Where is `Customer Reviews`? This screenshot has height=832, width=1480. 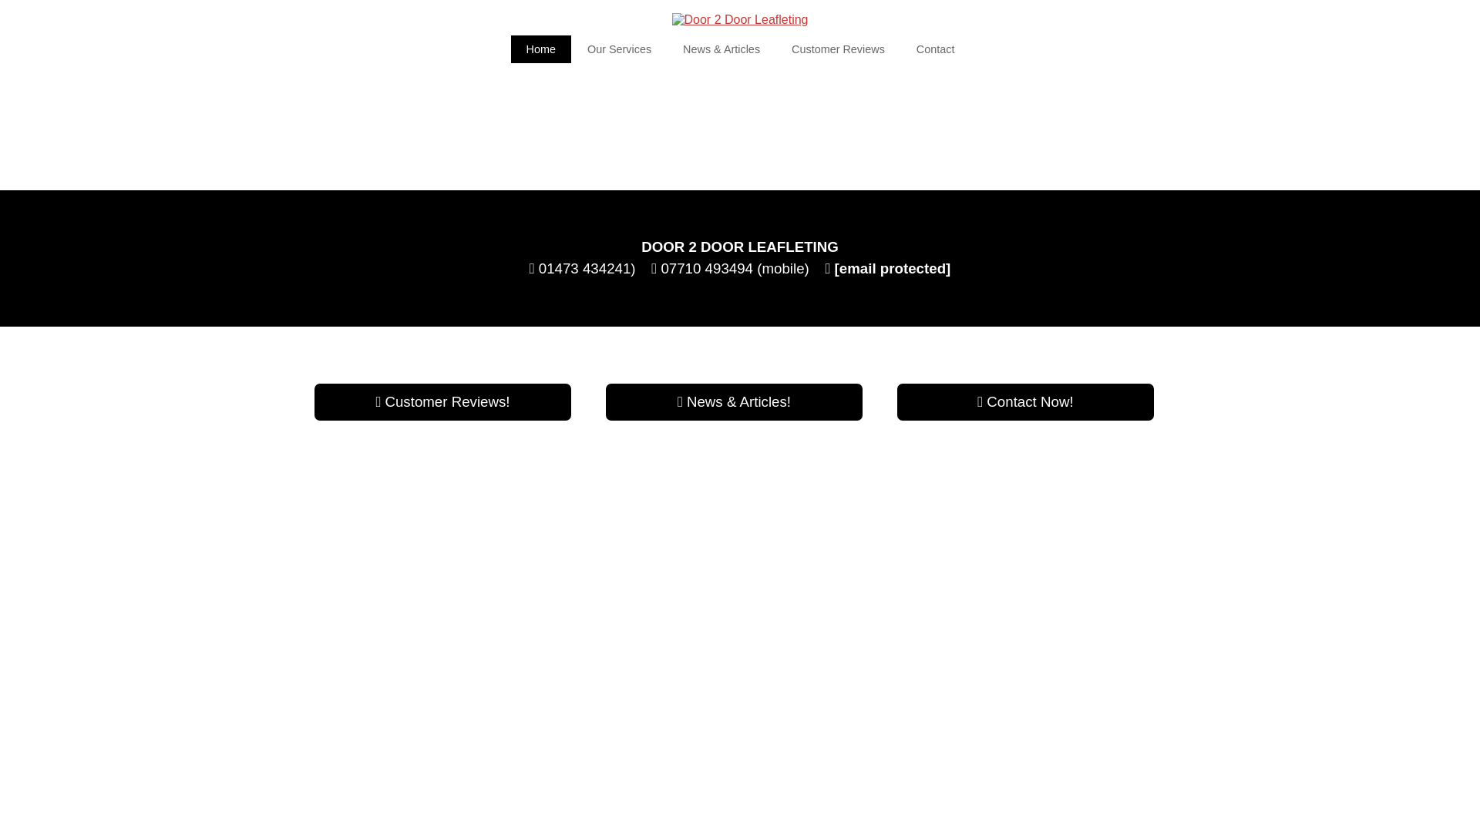 Customer Reviews is located at coordinates (837, 49).